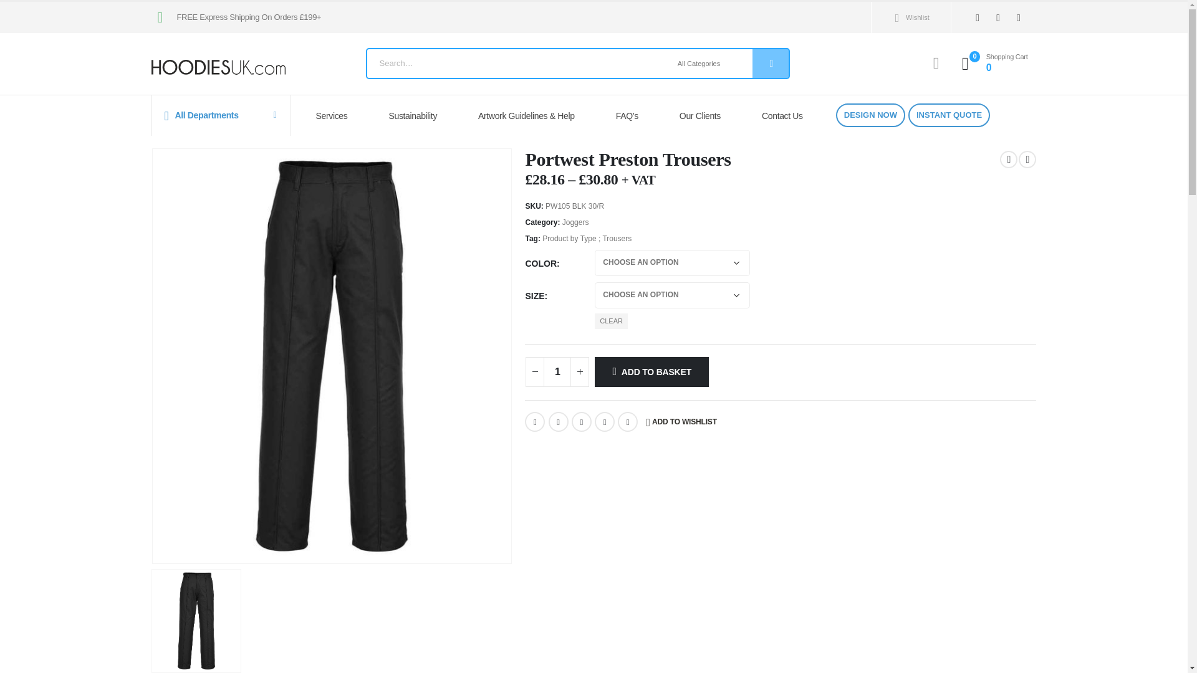 This screenshot has width=1197, height=673. Describe the element at coordinates (936, 63) in the screenshot. I see `My Account` at that location.